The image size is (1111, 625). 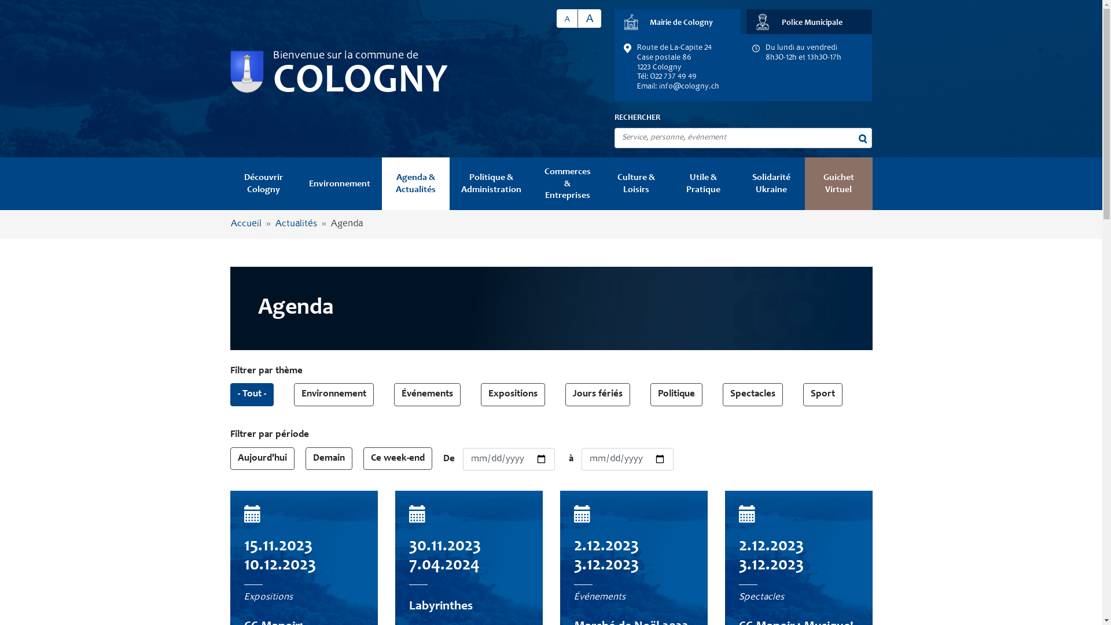 I want to click on Expositions, so click(x=513, y=395).